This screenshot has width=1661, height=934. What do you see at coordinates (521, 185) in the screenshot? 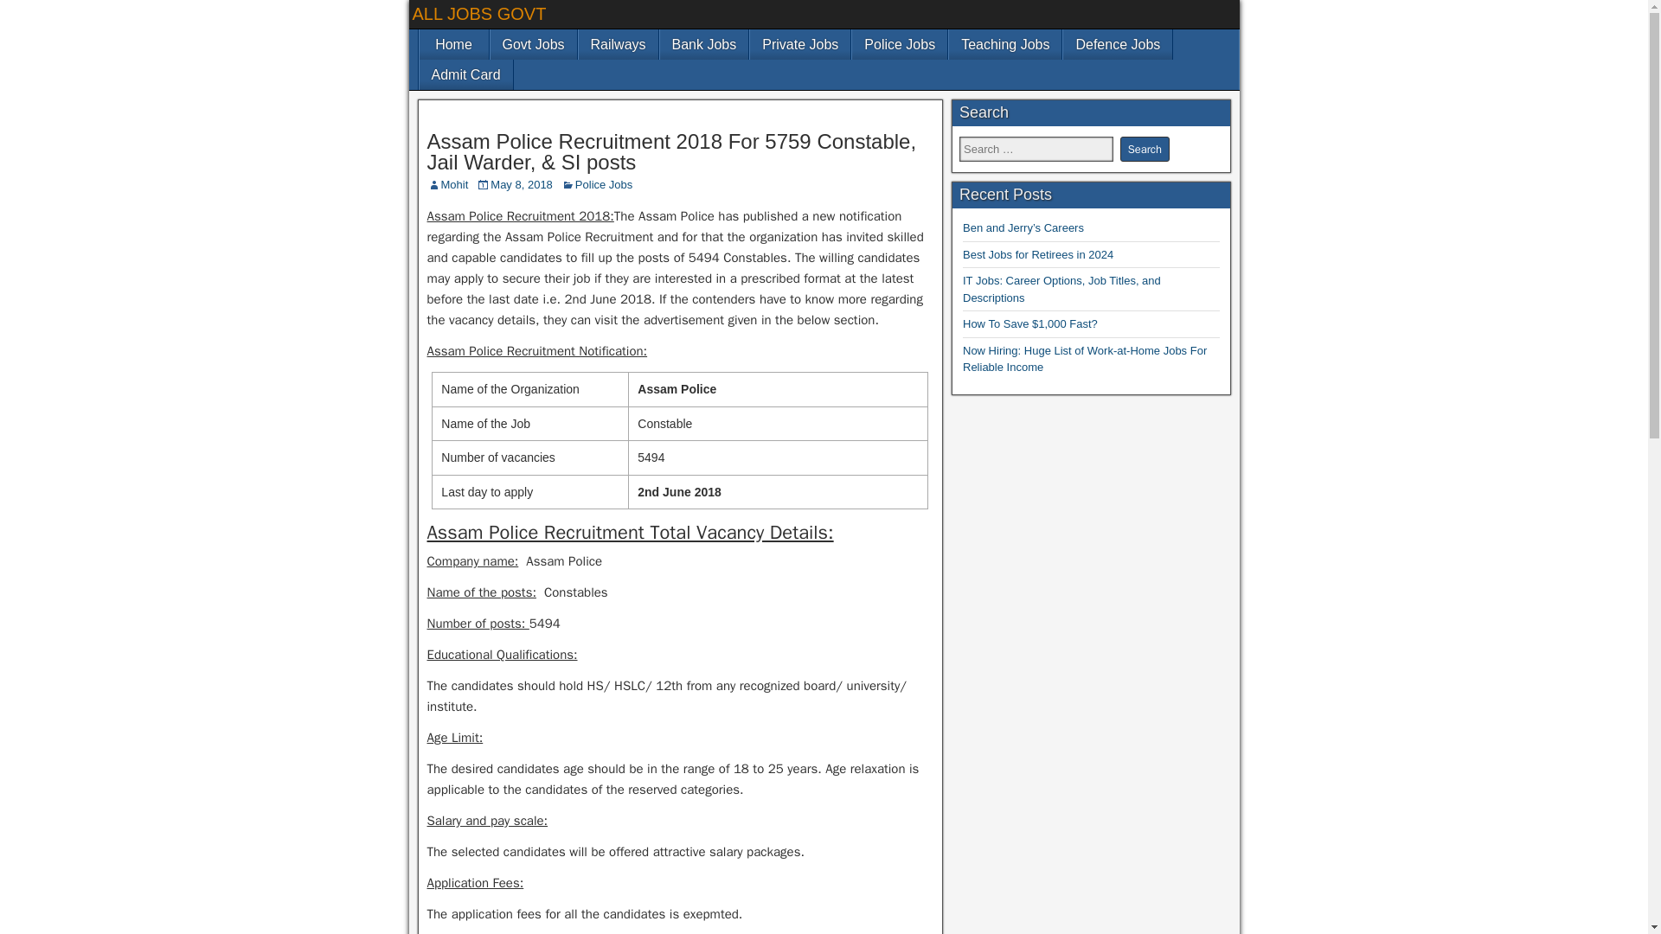
I see `May 8, 2018` at bounding box center [521, 185].